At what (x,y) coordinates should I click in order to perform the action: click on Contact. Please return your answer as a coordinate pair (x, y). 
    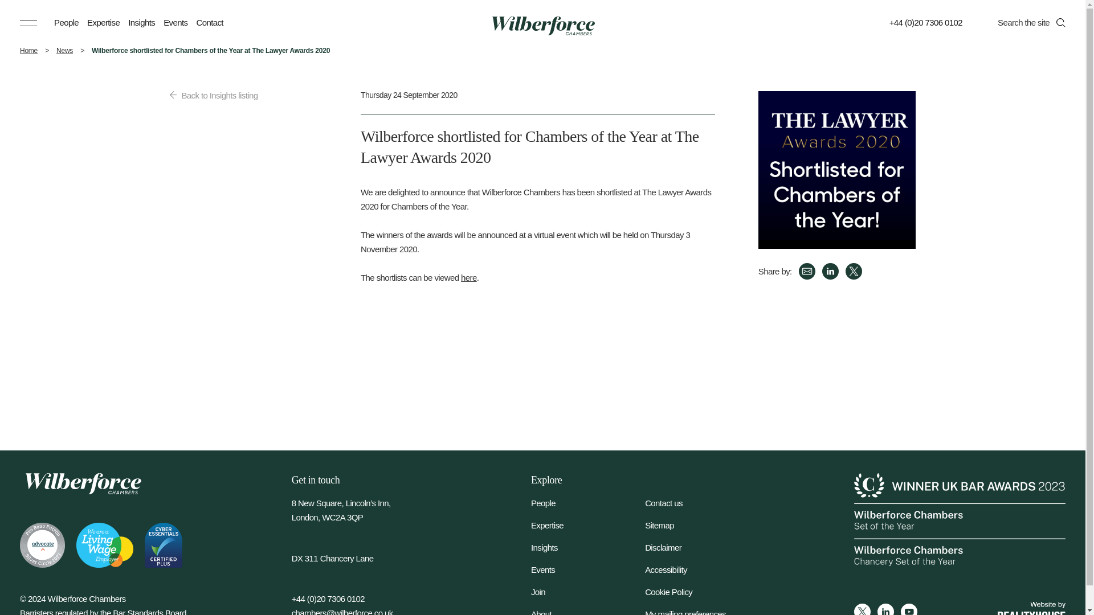
    Looking at the image, I should click on (209, 22).